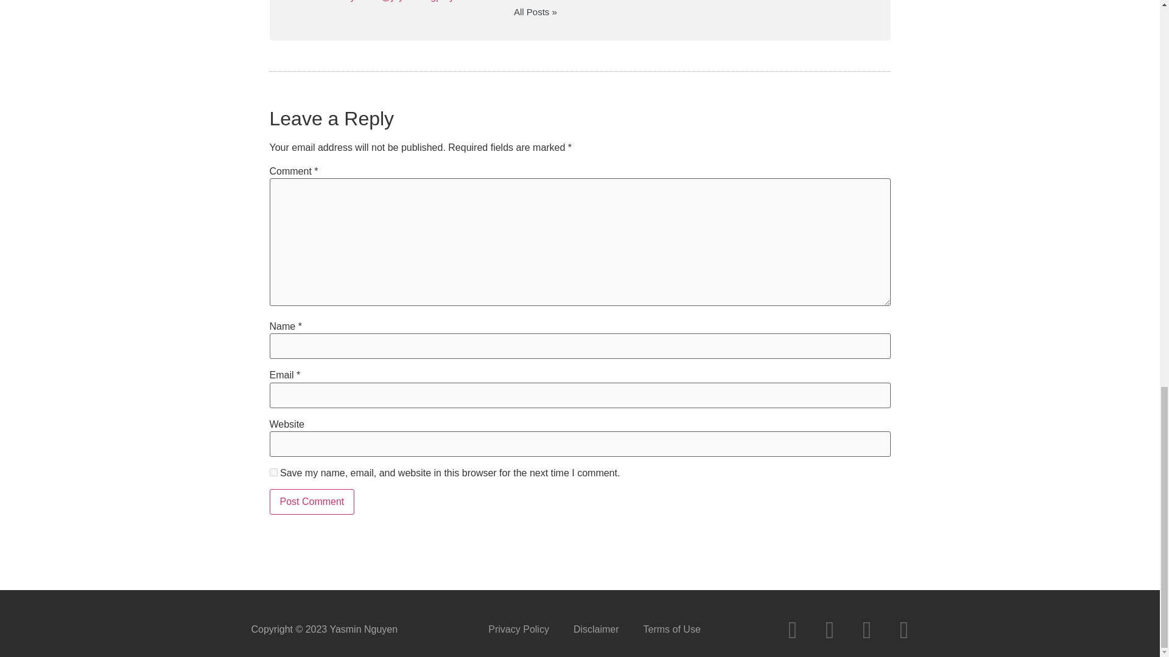 The image size is (1169, 657). Describe the element at coordinates (311, 501) in the screenshot. I see `Post Comment` at that location.